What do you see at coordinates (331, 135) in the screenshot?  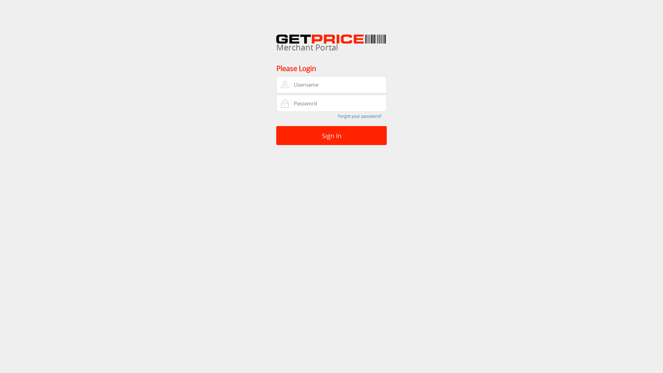 I see `Sign In` at bounding box center [331, 135].